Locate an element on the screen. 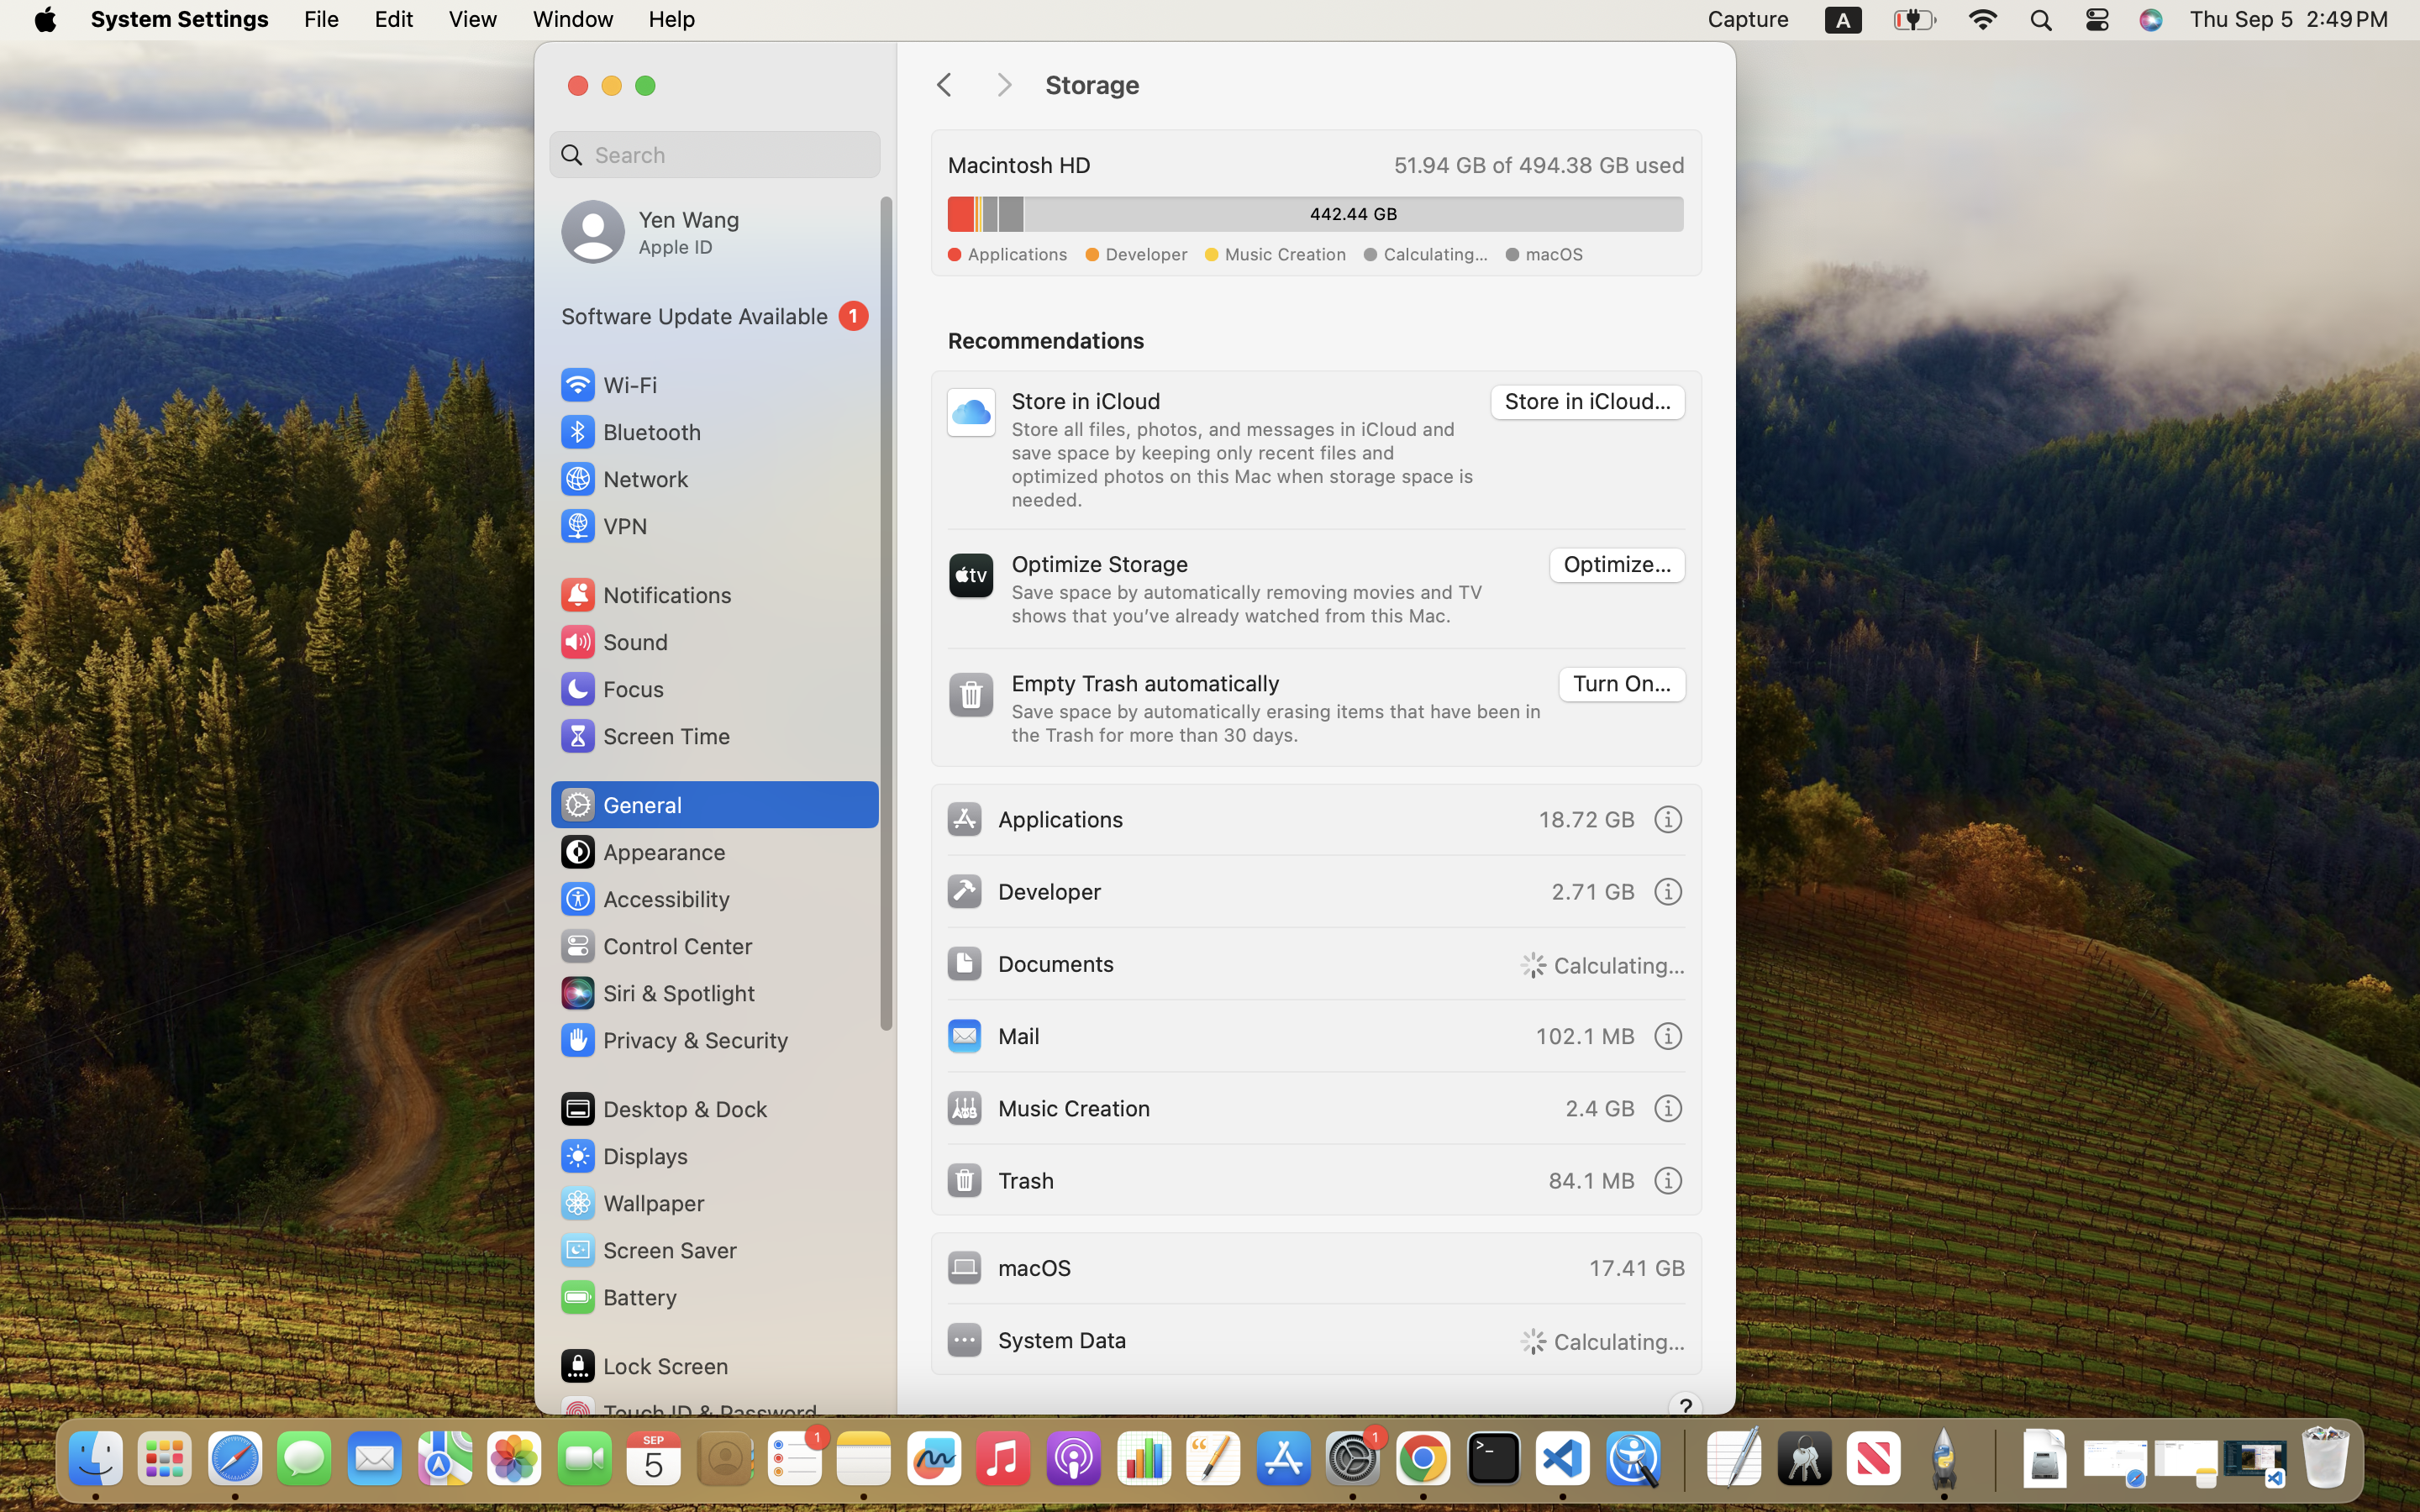  51.94 GB of 494.38 GB used is located at coordinates (1538, 165).